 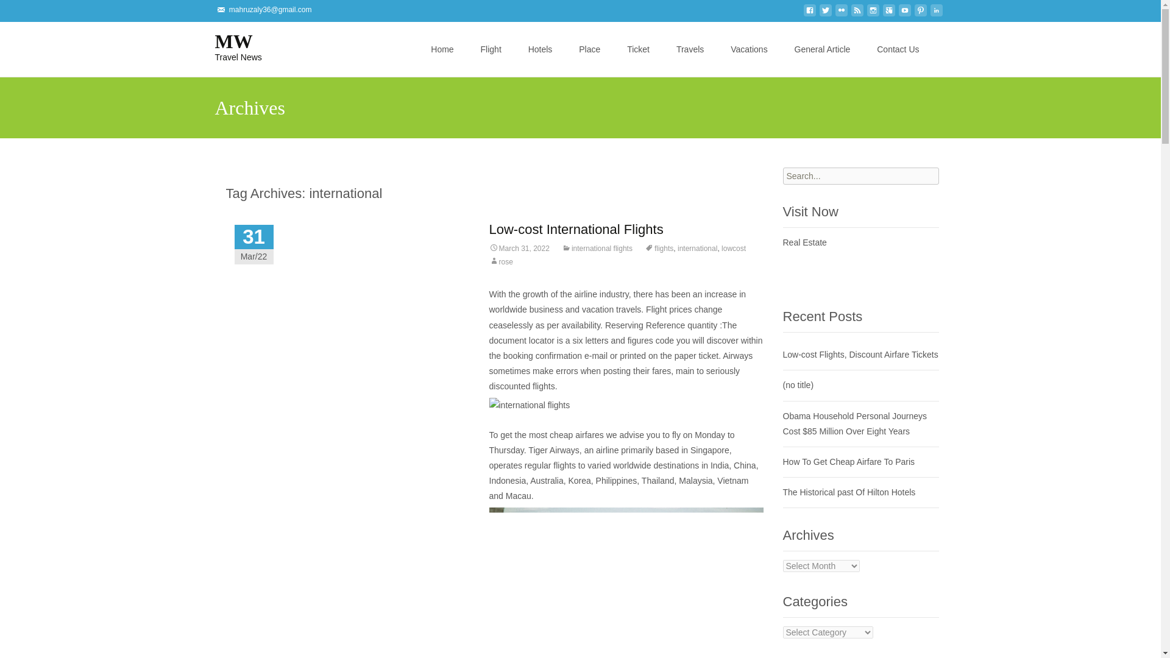 I want to click on Search for:, so click(x=935, y=50).